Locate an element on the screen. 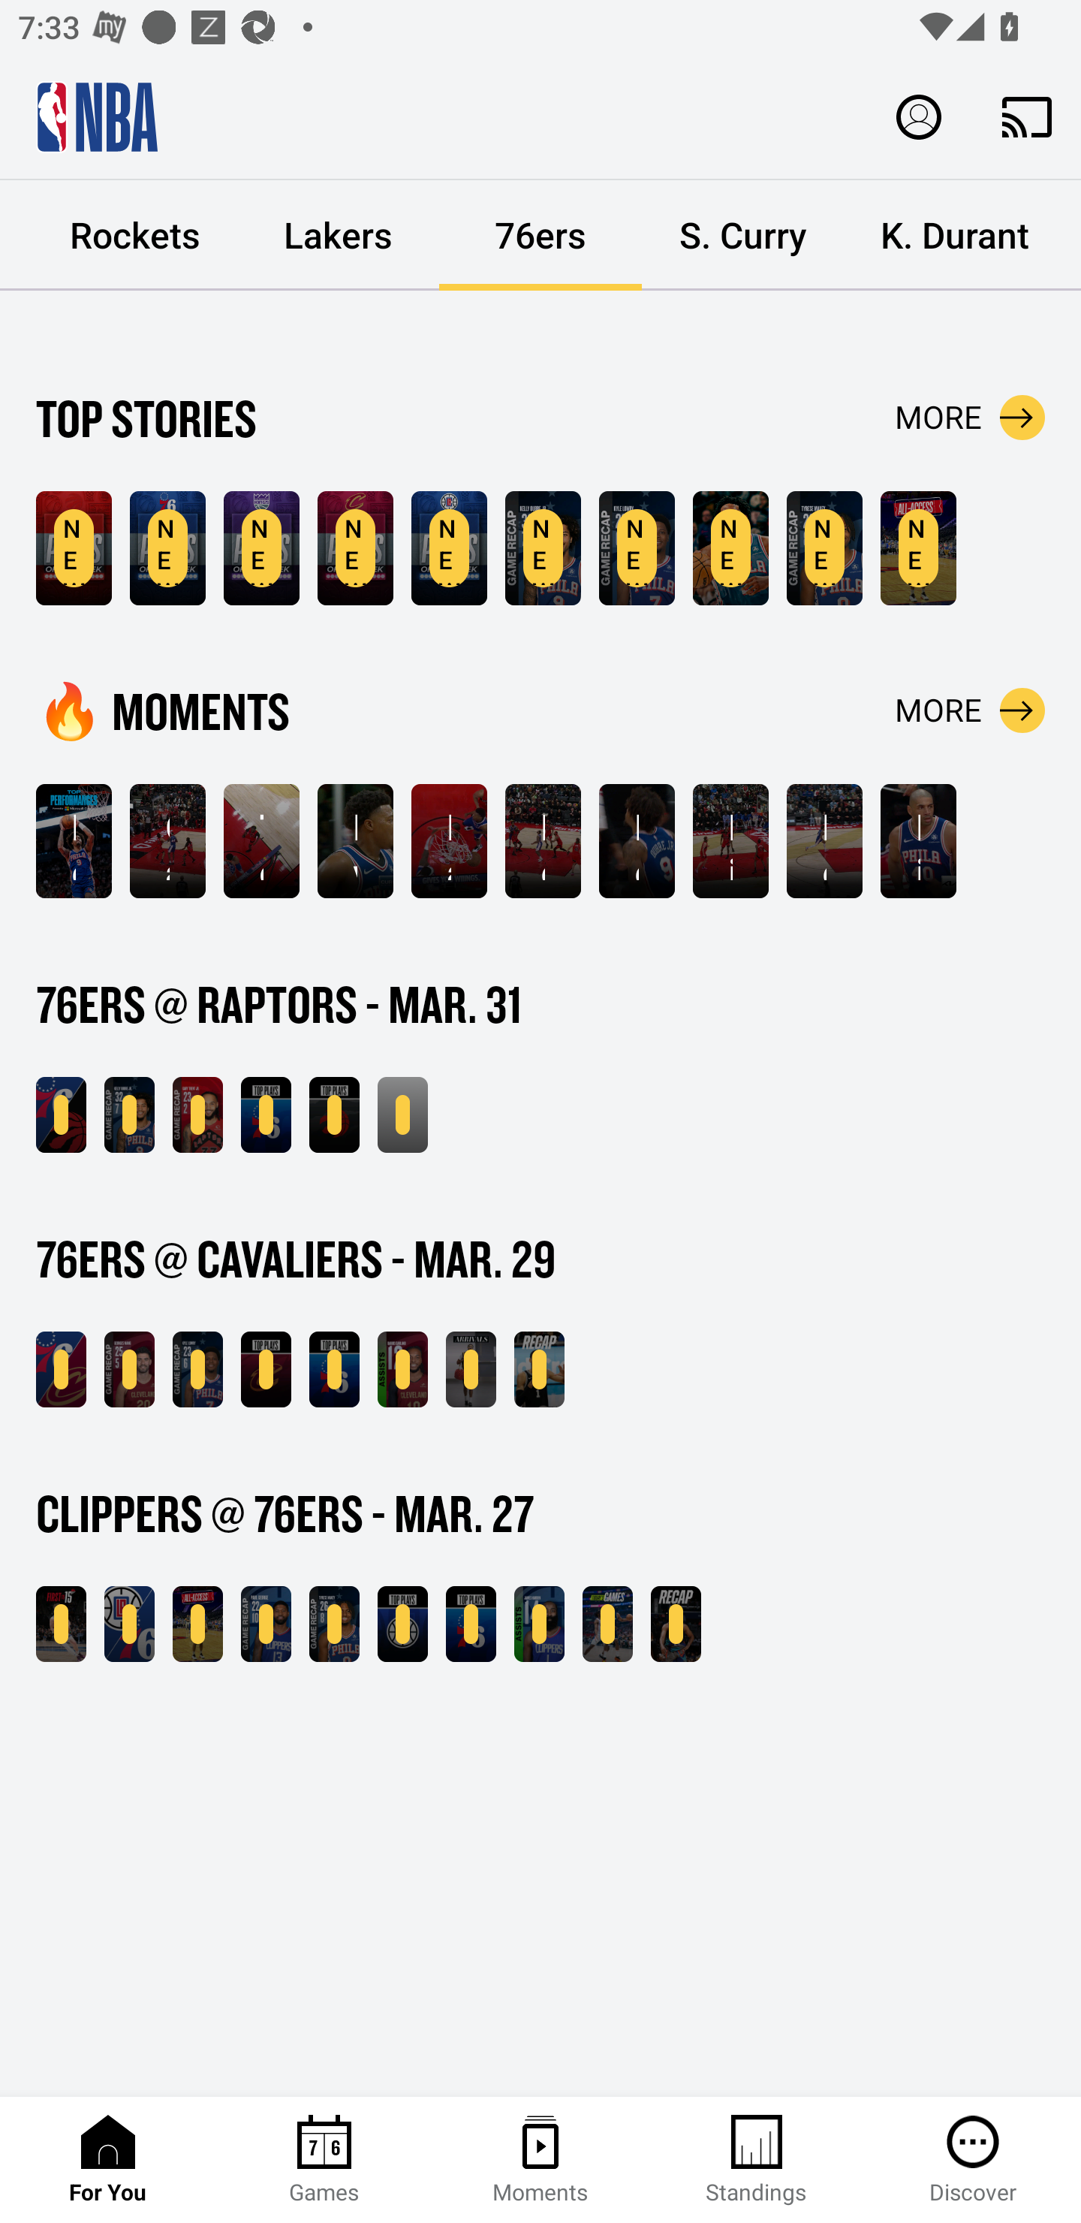 The image size is (1081, 2223). LAC's Top Plays from LAC vs. PHI NEW is located at coordinates (402, 1625).